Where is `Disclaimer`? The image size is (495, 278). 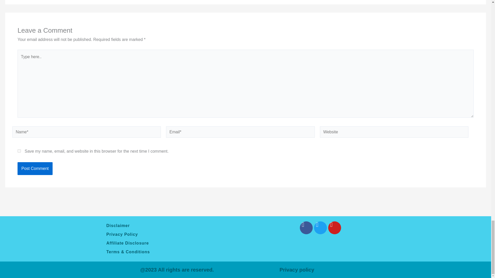 Disclaimer is located at coordinates (170, 225).